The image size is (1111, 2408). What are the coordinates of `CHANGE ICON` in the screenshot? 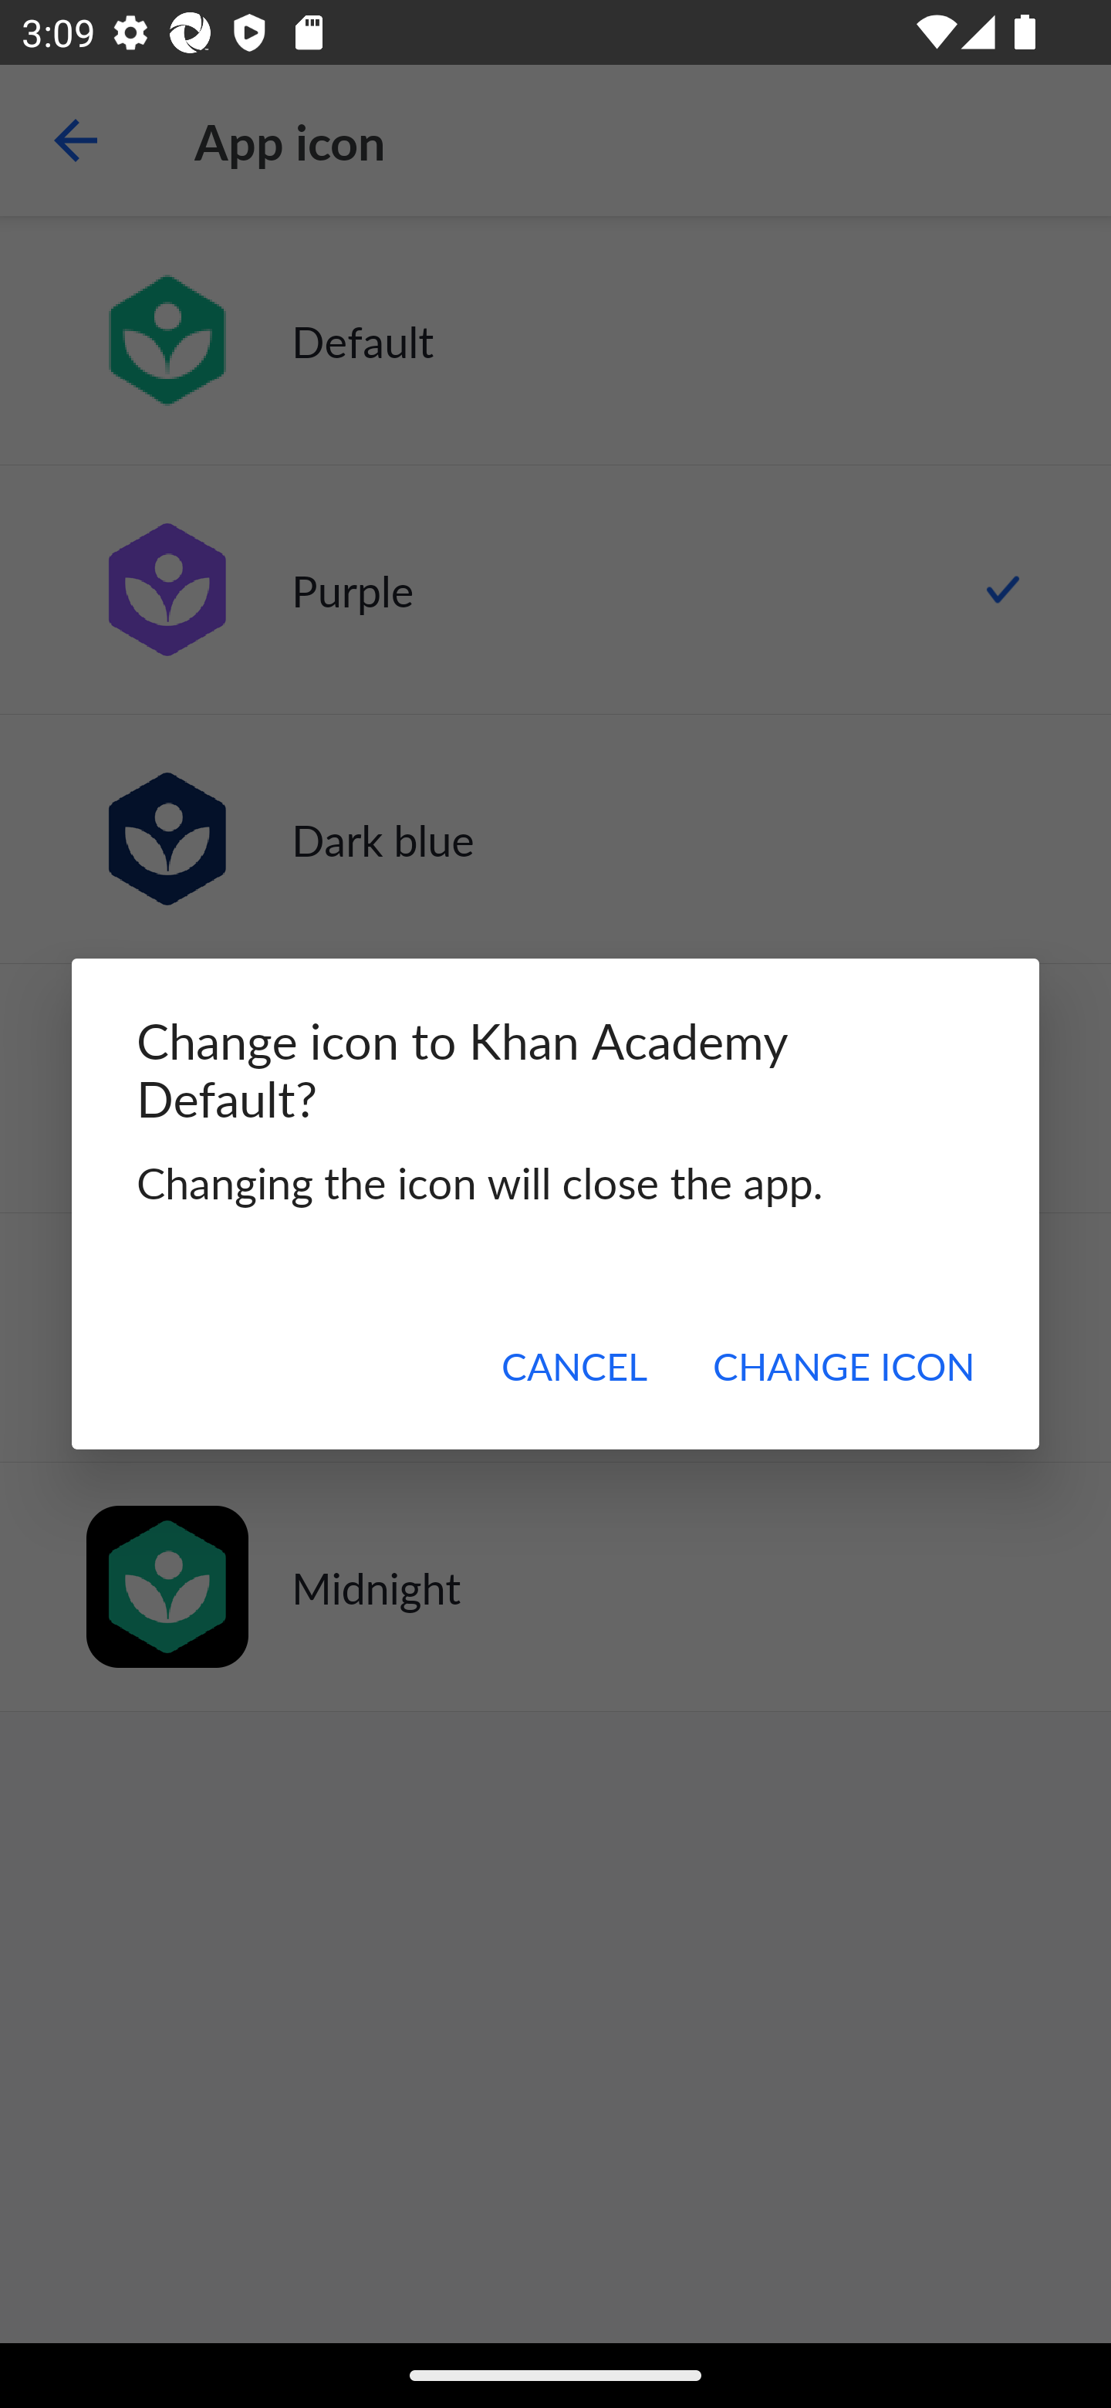 It's located at (843, 1365).